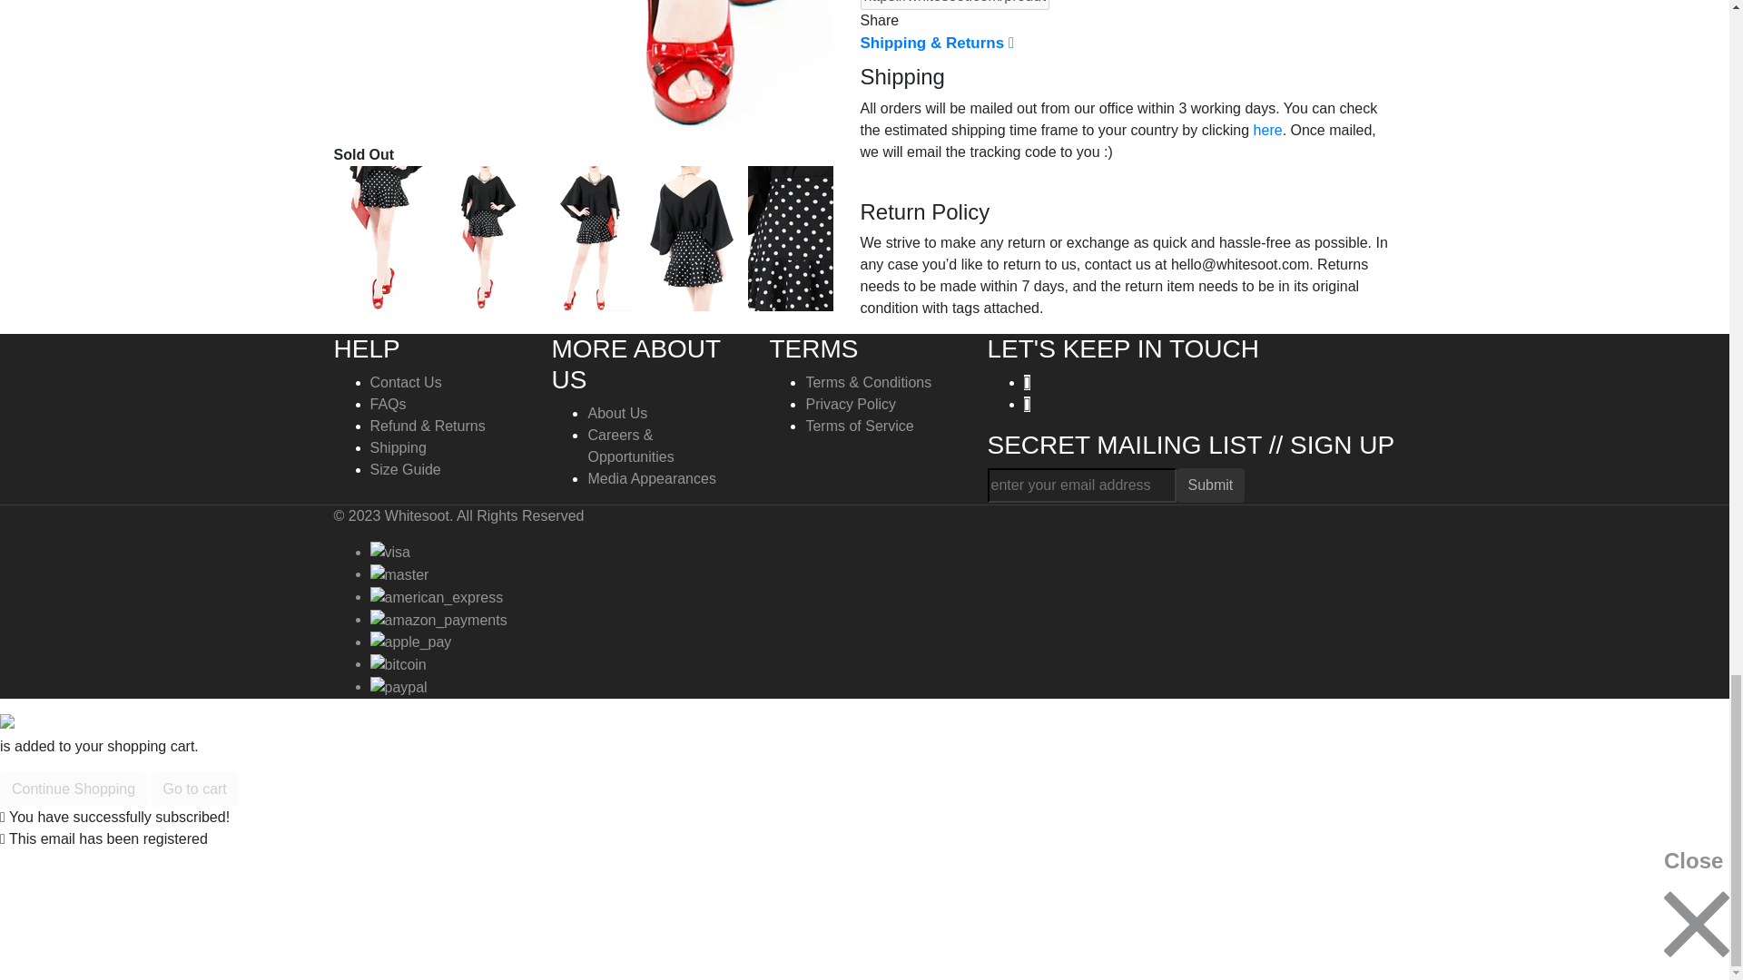 Image resolution: width=1743 pixels, height=980 pixels. Describe the element at coordinates (398, 447) in the screenshot. I see `Shipping` at that location.